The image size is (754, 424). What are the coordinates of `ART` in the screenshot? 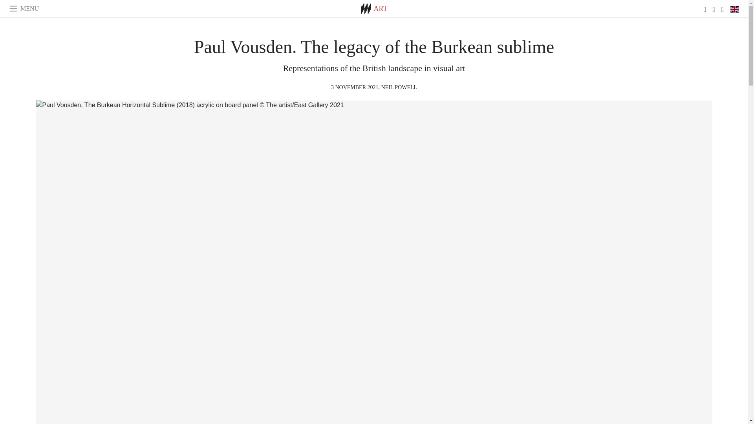 It's located at (381, 9).